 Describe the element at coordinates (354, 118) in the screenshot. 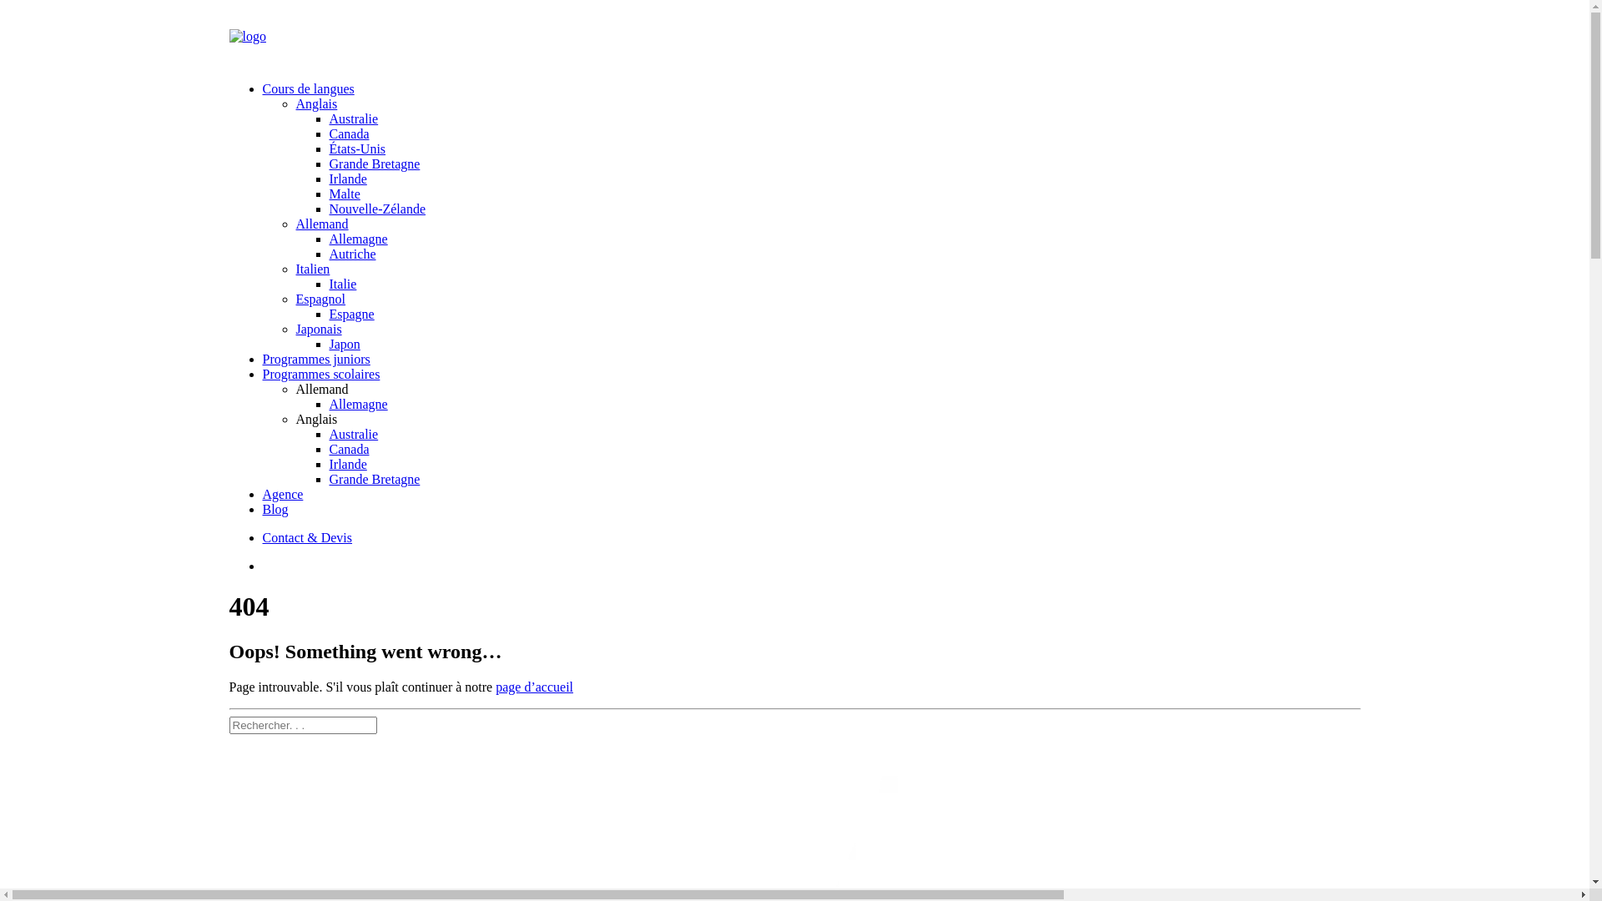

I see `Australie` at that location.